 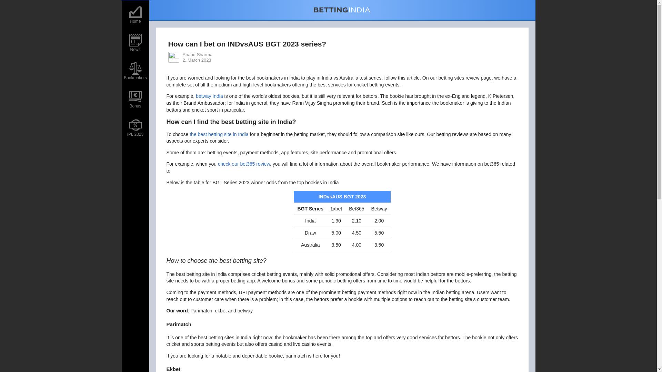 What do you see at coordinates (135, 42) in the screenshot?
I see `News` at bounding box center [135, 42].